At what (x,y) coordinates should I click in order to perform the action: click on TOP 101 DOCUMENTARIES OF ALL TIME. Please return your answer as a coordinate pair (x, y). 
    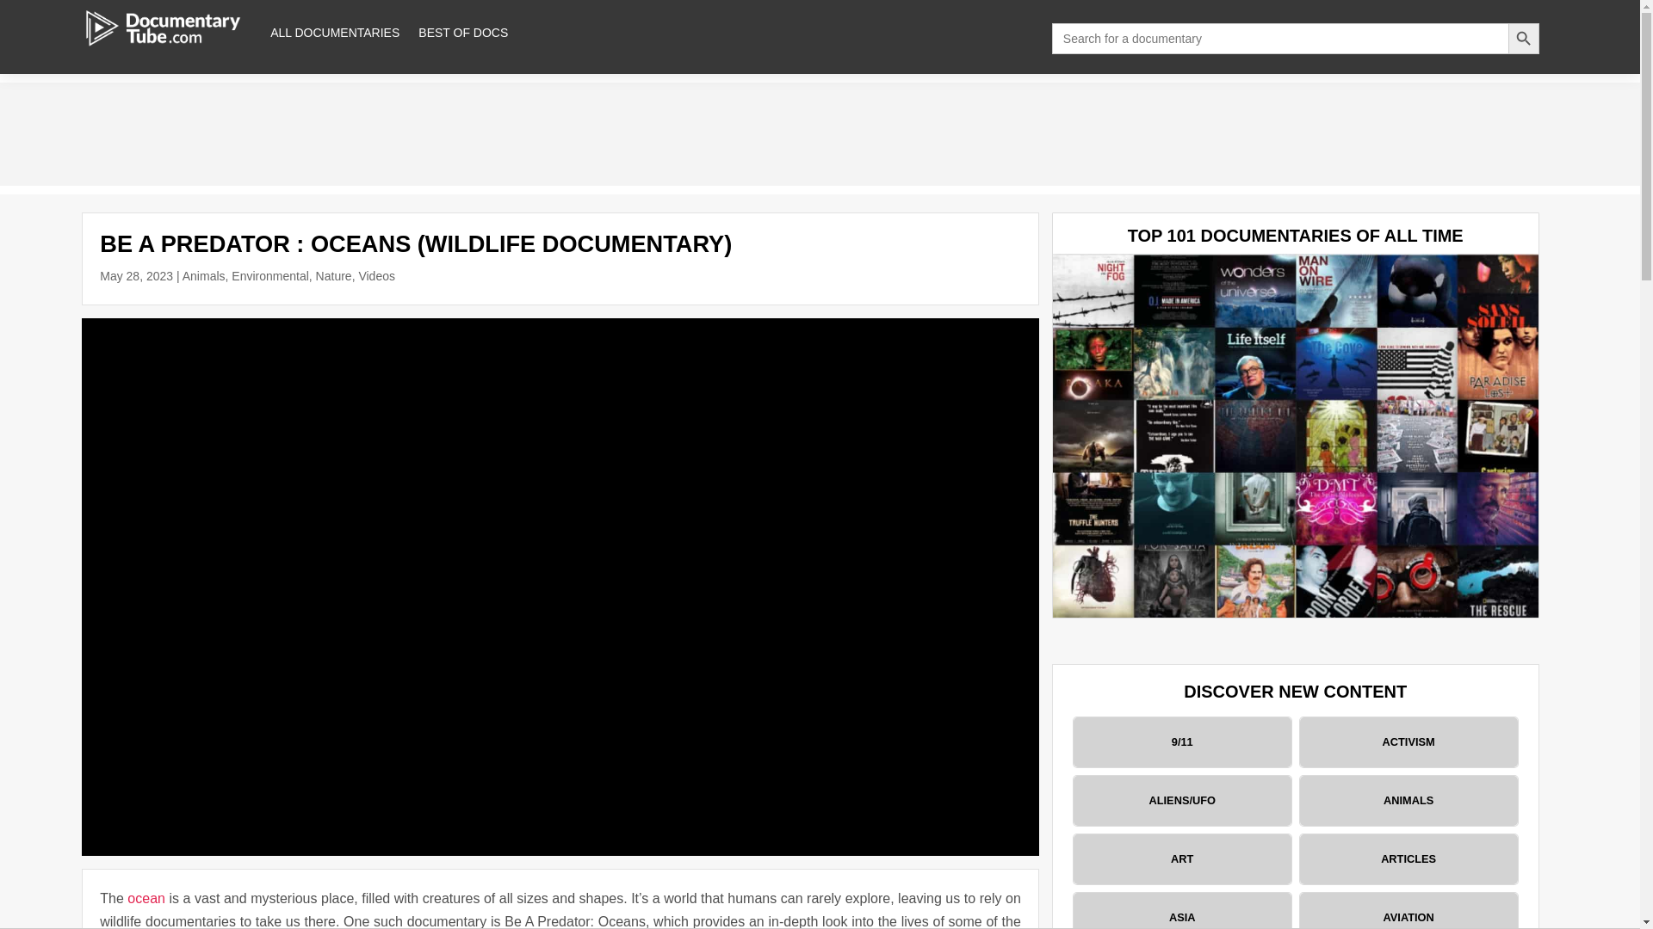
    Looking at the image, I should click on (1295, 236).